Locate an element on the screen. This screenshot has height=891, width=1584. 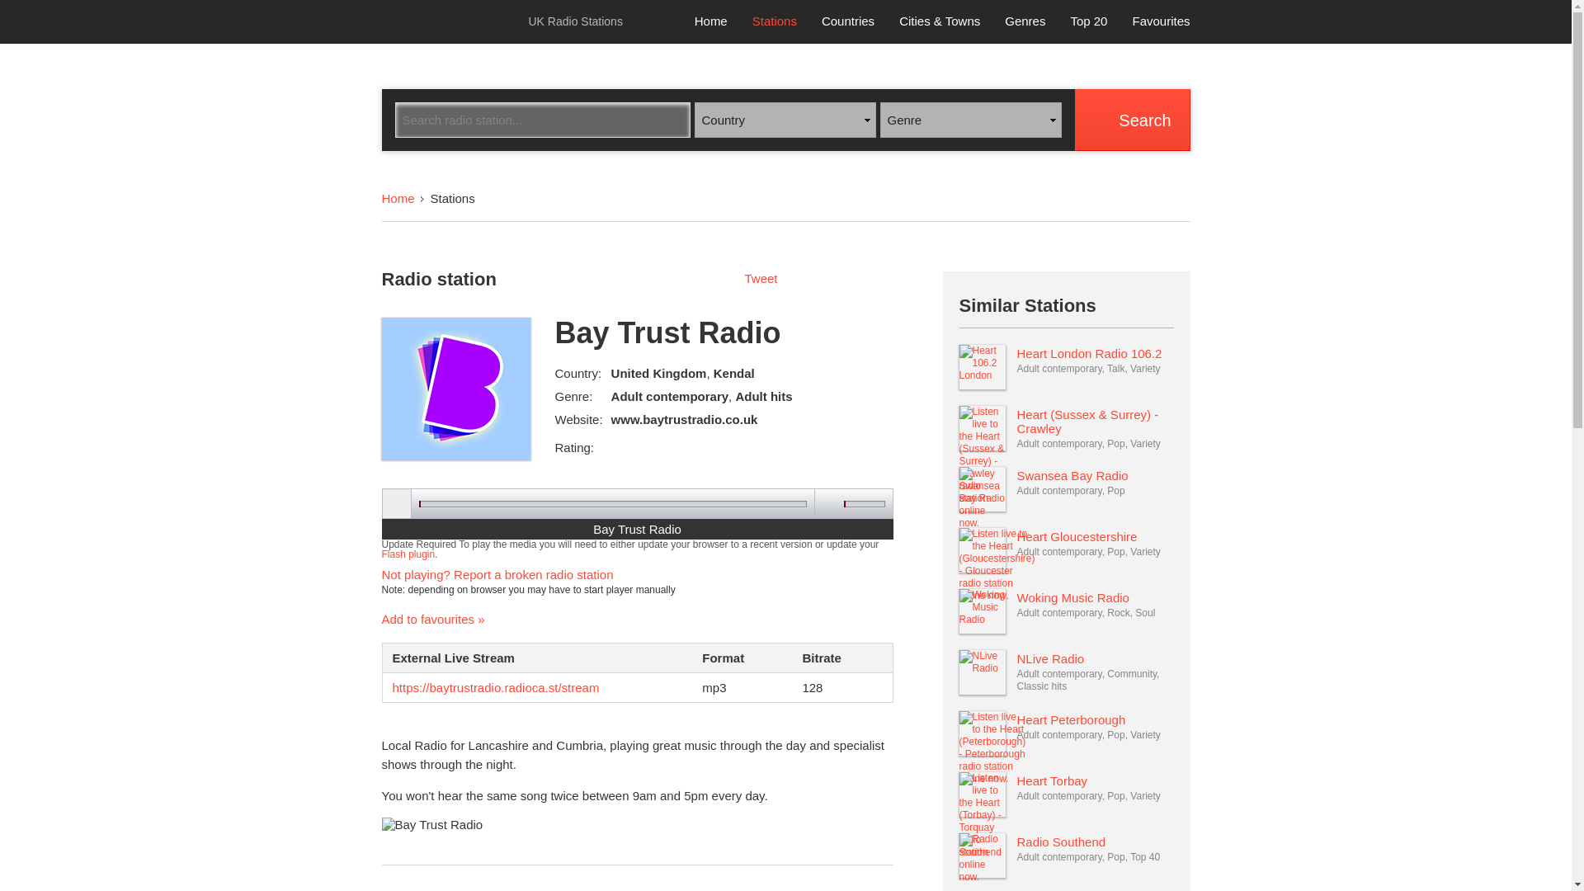
Search is located at coordinates (1131, 120).